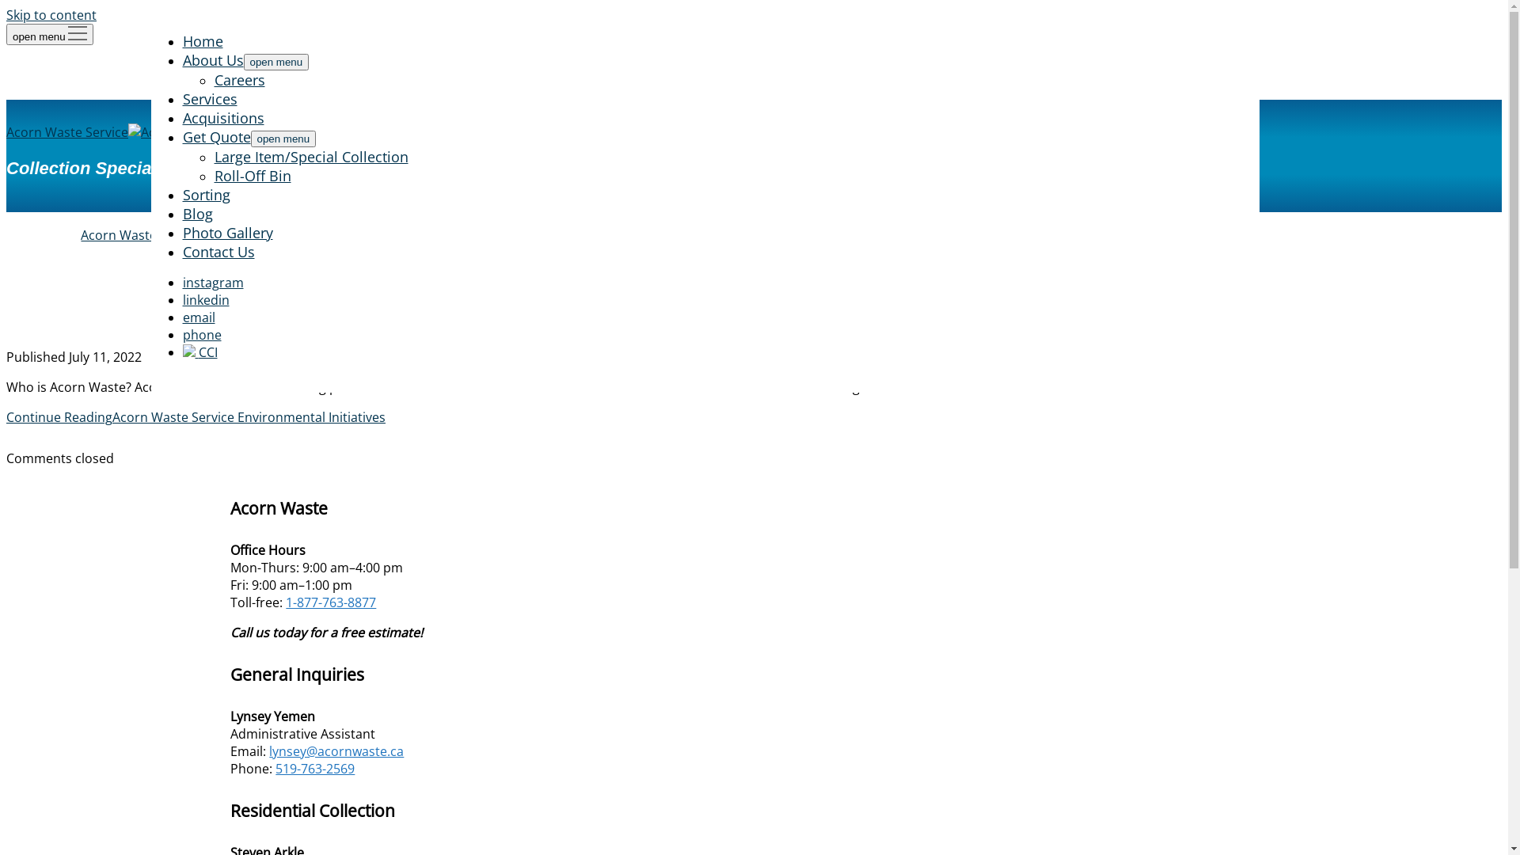  What do you see at coordinates (218, 252) in the screenshot?
I see `Contact Us` at bounding box center [218, 252].